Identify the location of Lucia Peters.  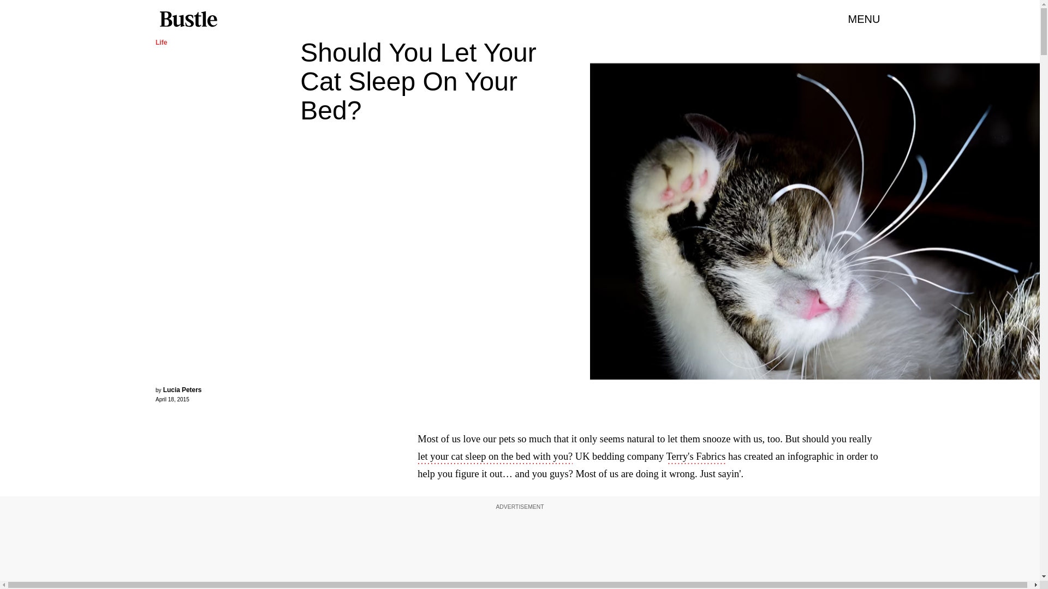
(182, 390).